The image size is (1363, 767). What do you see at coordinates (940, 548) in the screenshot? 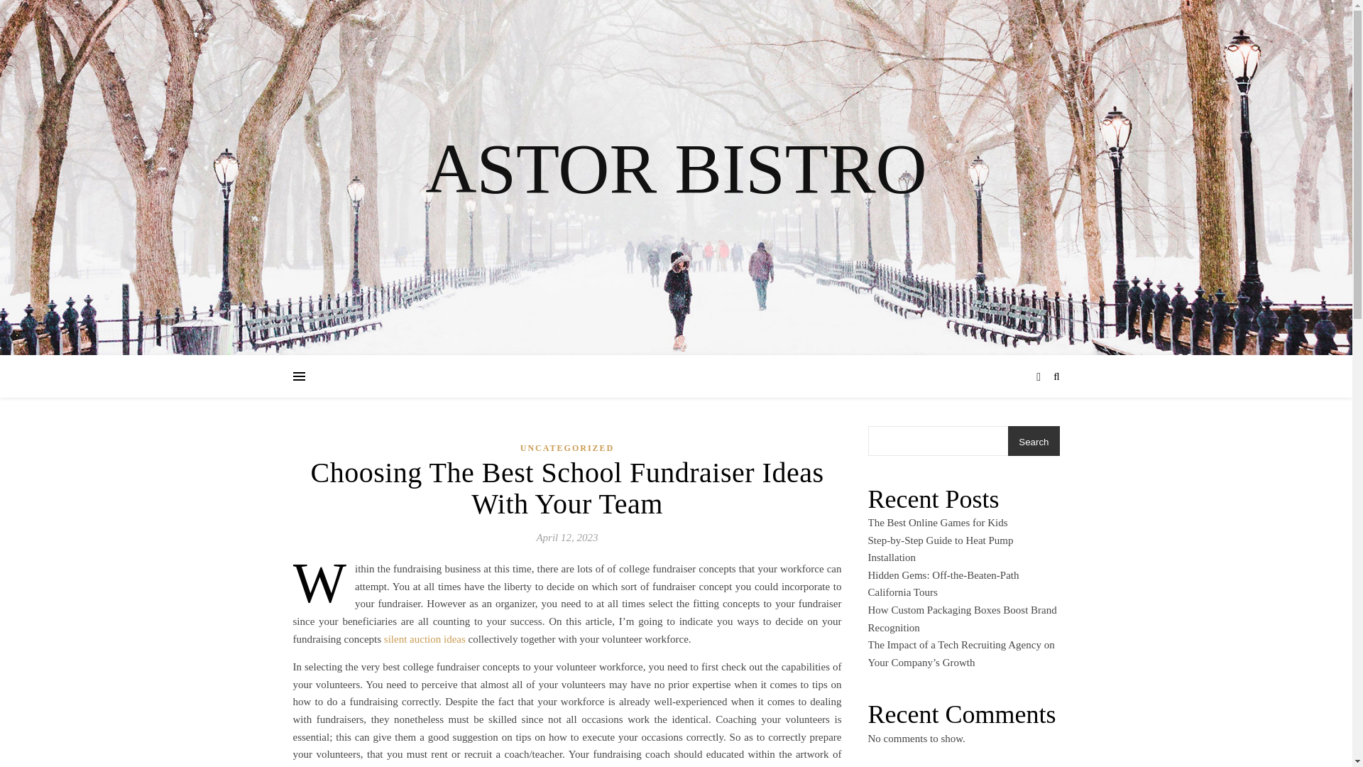
I see `Step-by-Step Guide to Heat Pump Installation` at bounding box center [940, 548].